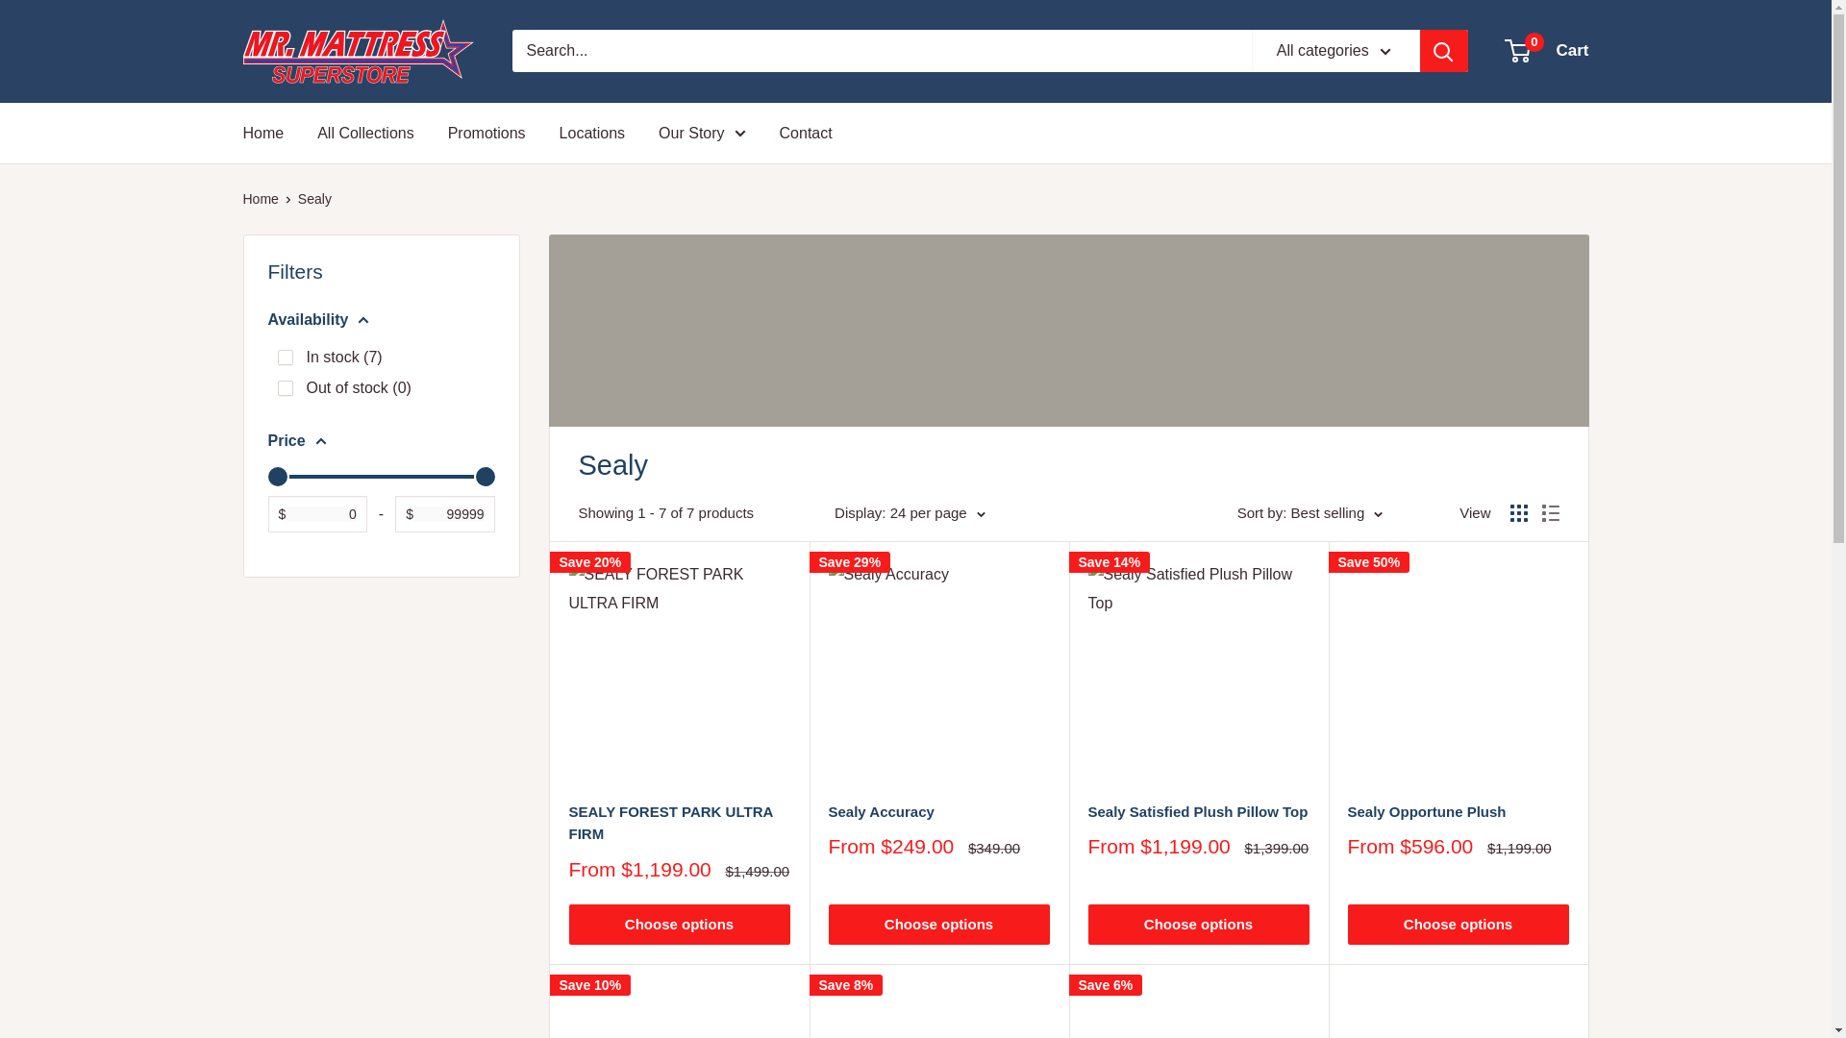 Image resolution: width=1846 pixels, height=1038 pixels. What do you see at coordinates (314, 198) in the screenshot?
I see `Sealy` at bounding box center [314, 198].